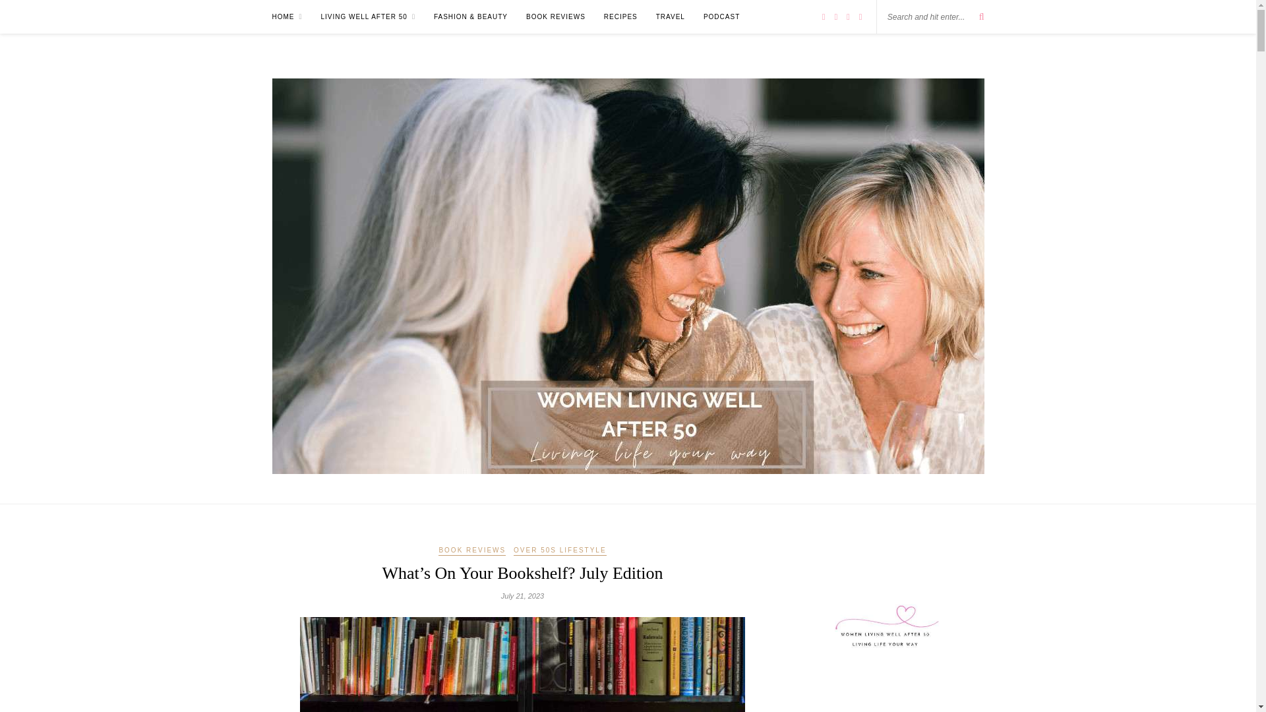  Describe the element at coordinates (560, 551) in the screenshot. I see `OVER 50S LIFESTYLE` at that location.